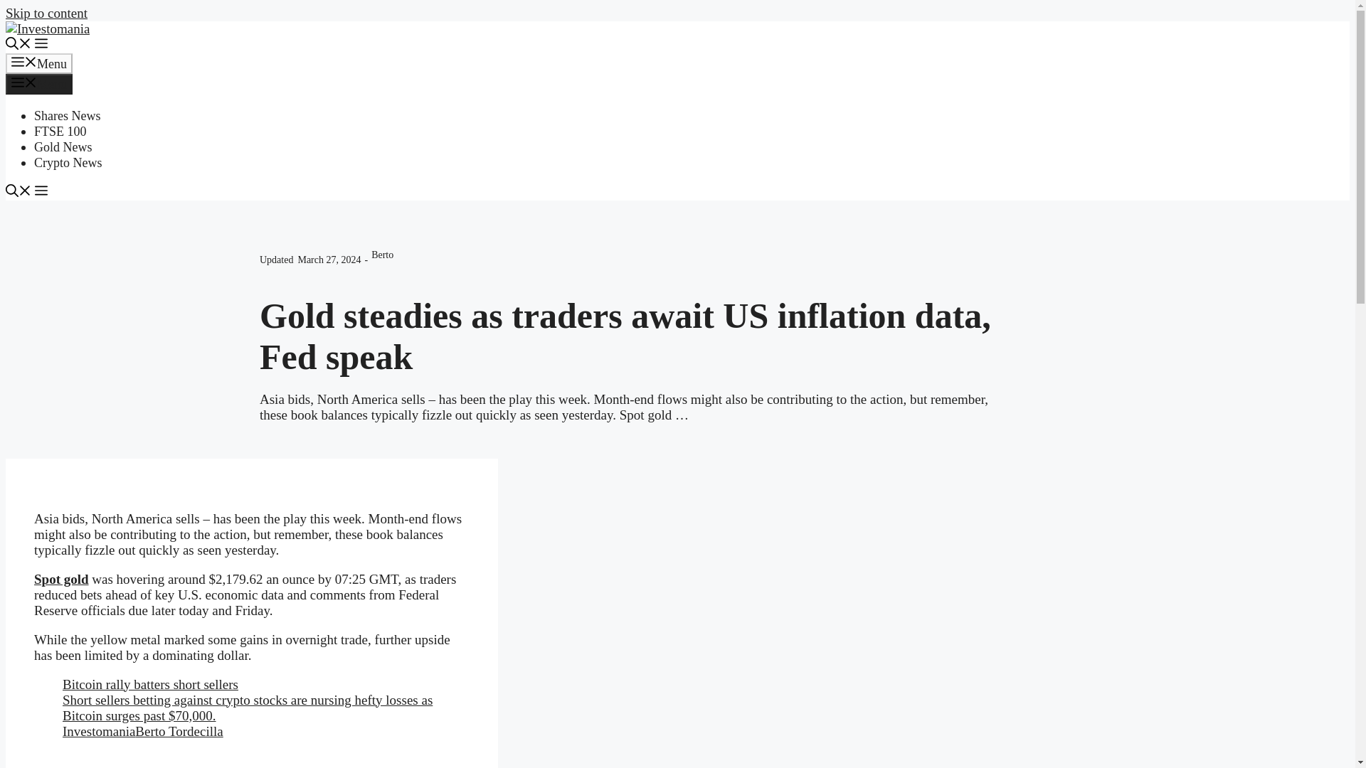  I want to click on Berto, so click(382, 255).